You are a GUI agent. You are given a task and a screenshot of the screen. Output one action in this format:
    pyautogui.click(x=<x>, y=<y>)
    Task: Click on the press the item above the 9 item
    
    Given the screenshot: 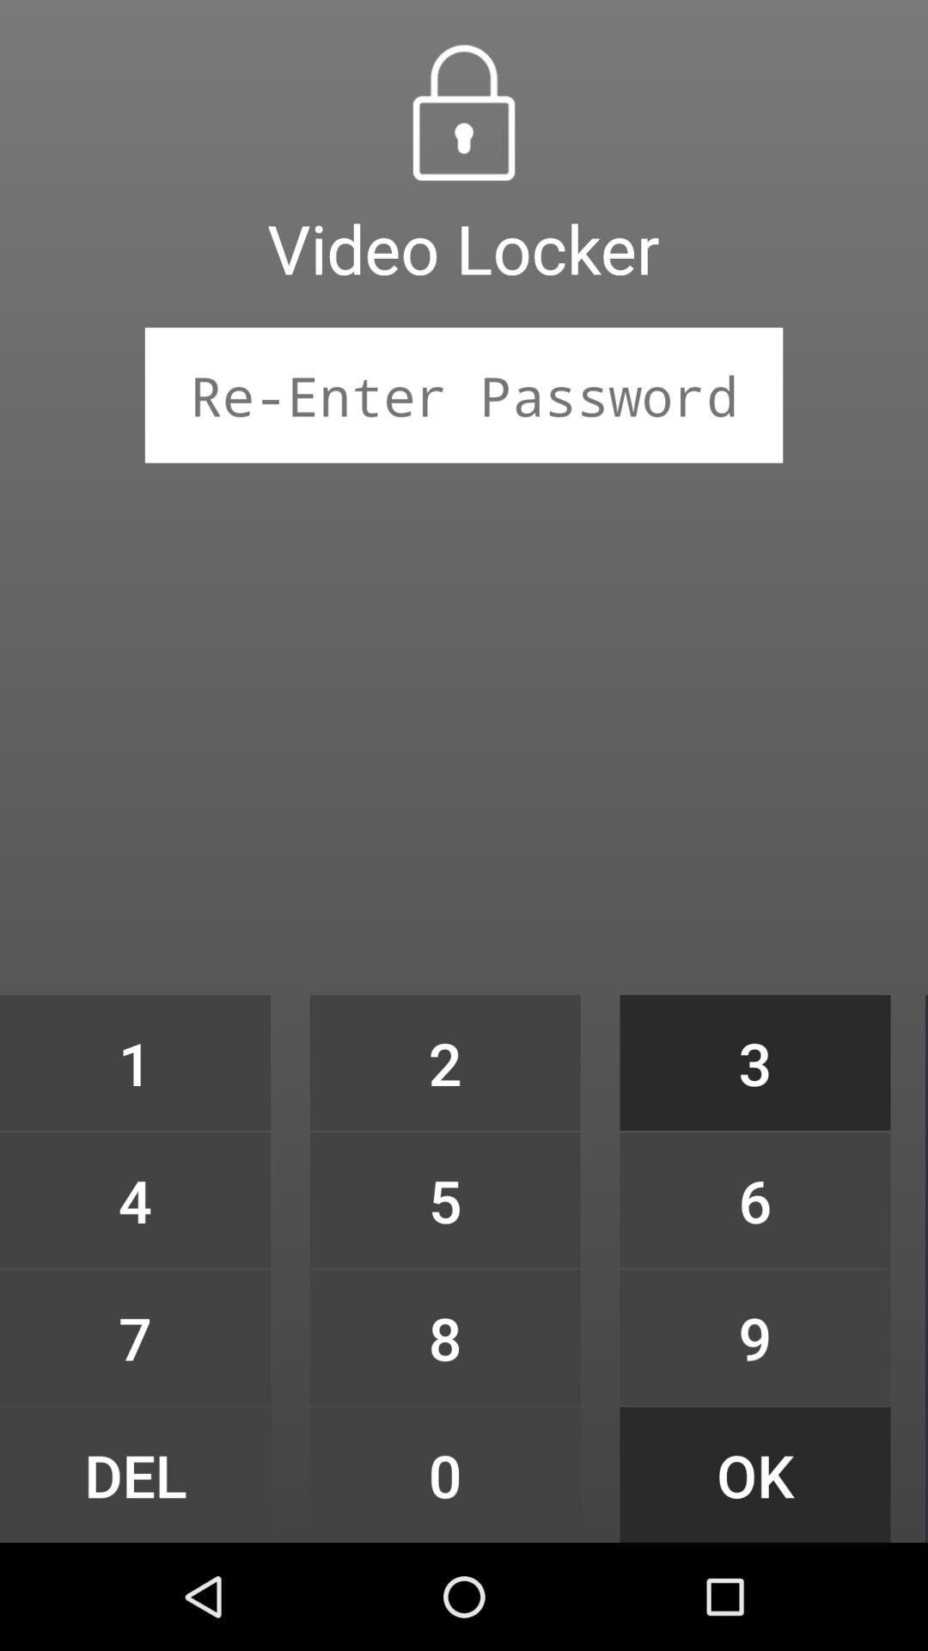 What is the action you would take?
    pyautogui.click(x=754, y=1200)
    